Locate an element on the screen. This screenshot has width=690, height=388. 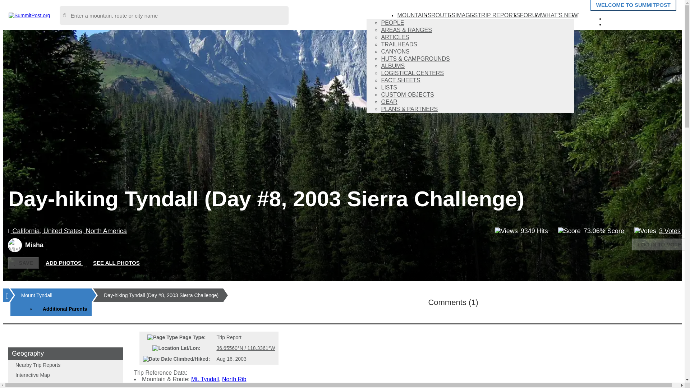
ADD PHOTOS is located at coordinates (64, 263).